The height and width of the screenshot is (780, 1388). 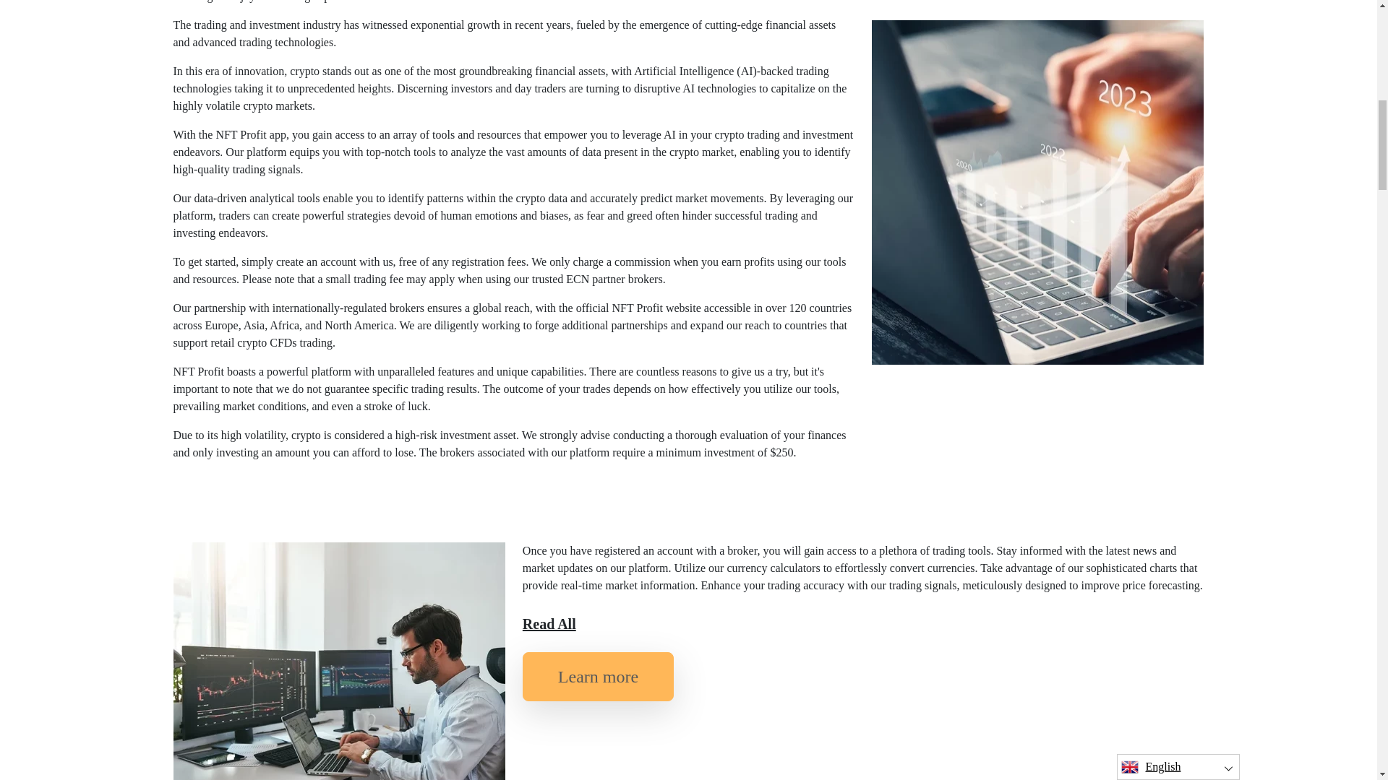 What do you see at coordinates (598, 676) in the screenshot?
I see `Learn more` at bounding box center [598, 676].